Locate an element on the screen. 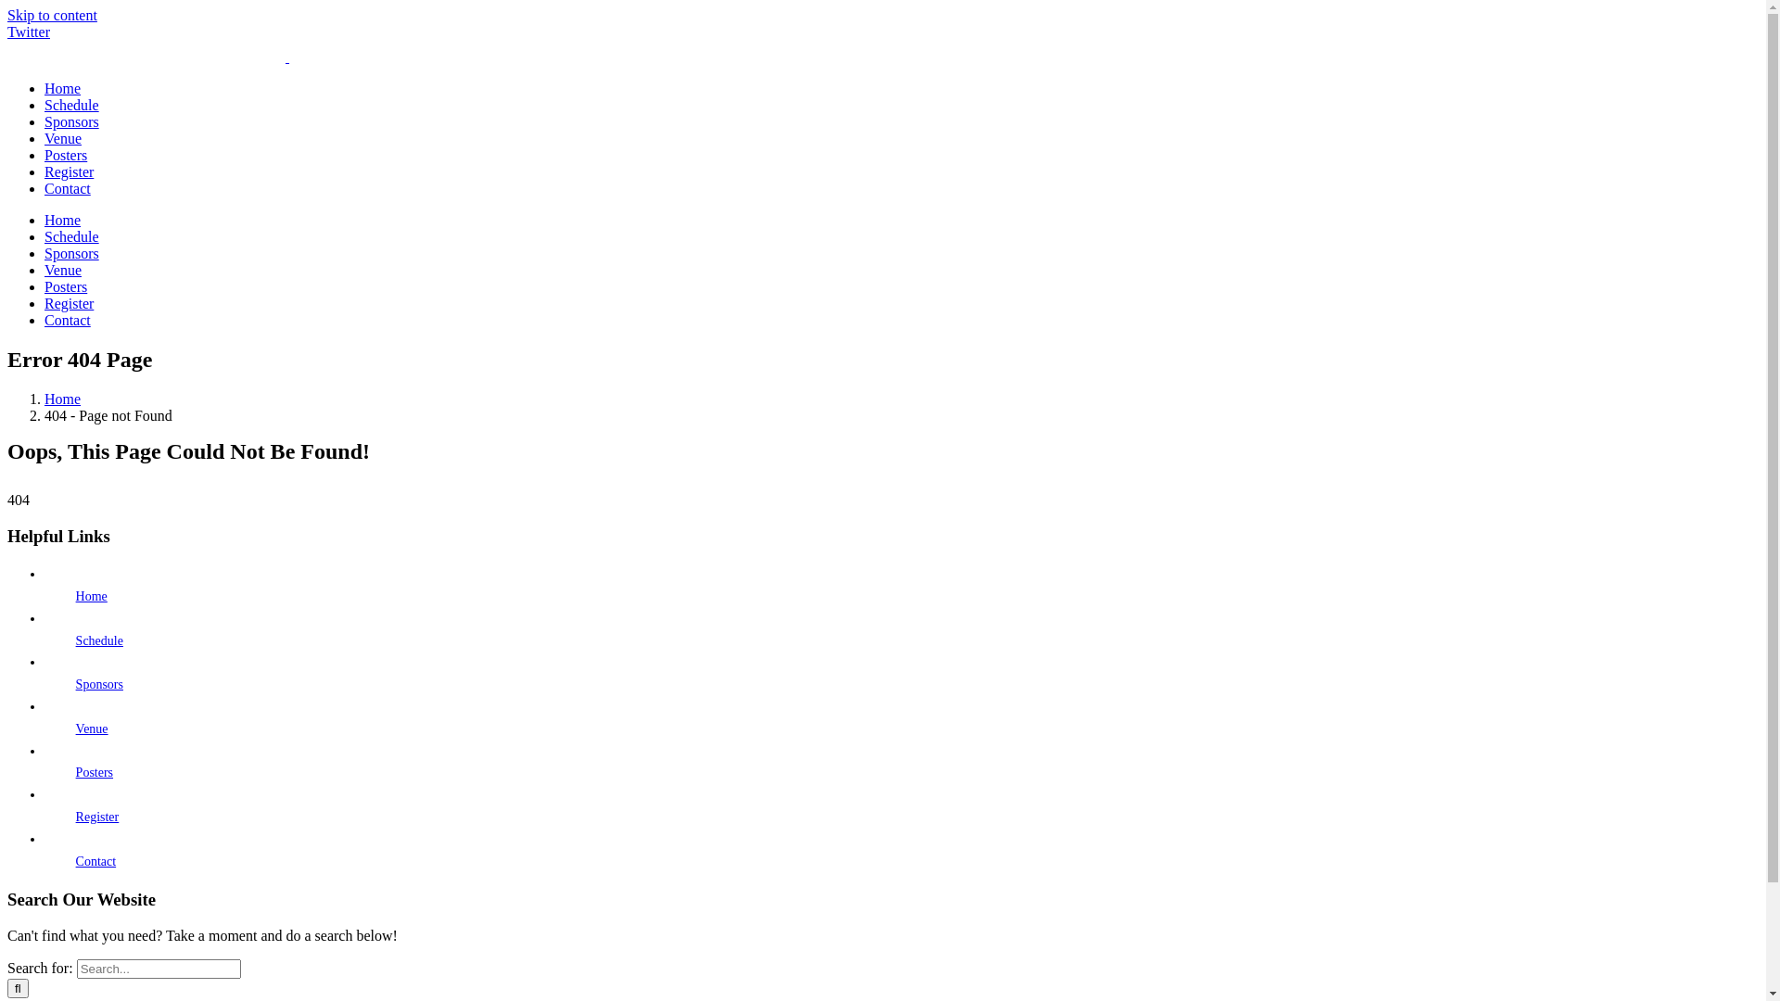 The width and height of the screenshot is (1780, 1001). Sponsors is located at coordinates (100, 684).